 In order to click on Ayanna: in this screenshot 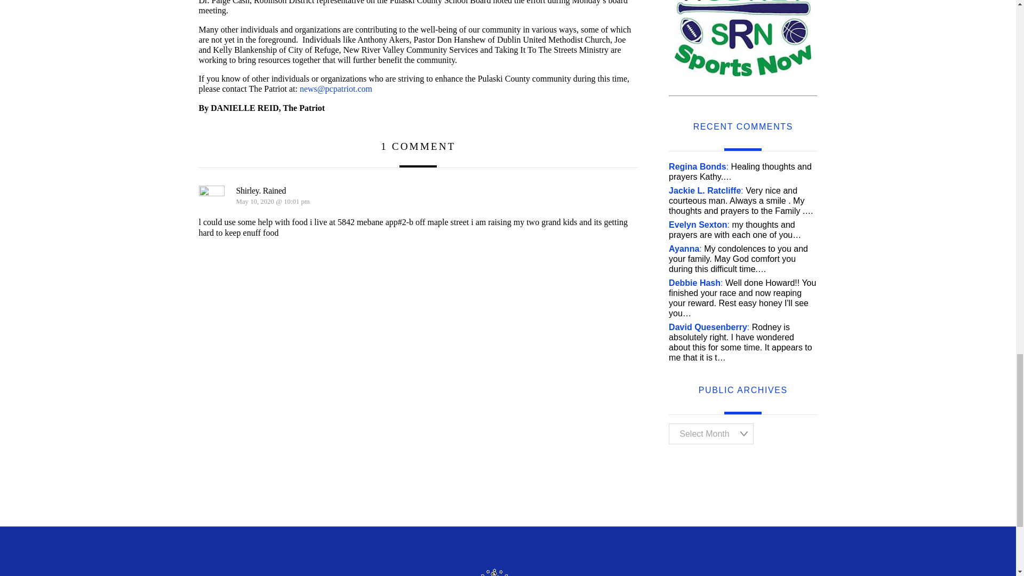, I will do `click(685, 249)`.